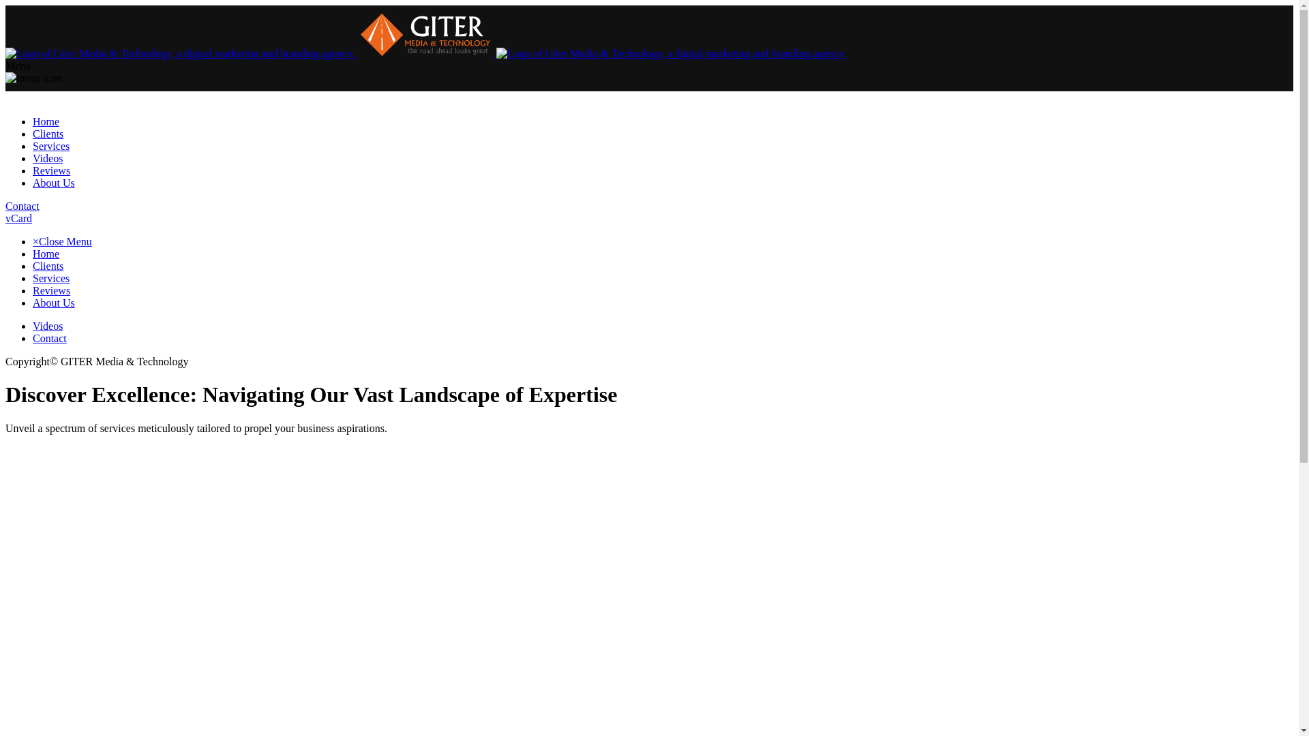  What do you see at coordinates (46, 254) in the screenshot?
I see `Home` at bounding box center [46, 254].